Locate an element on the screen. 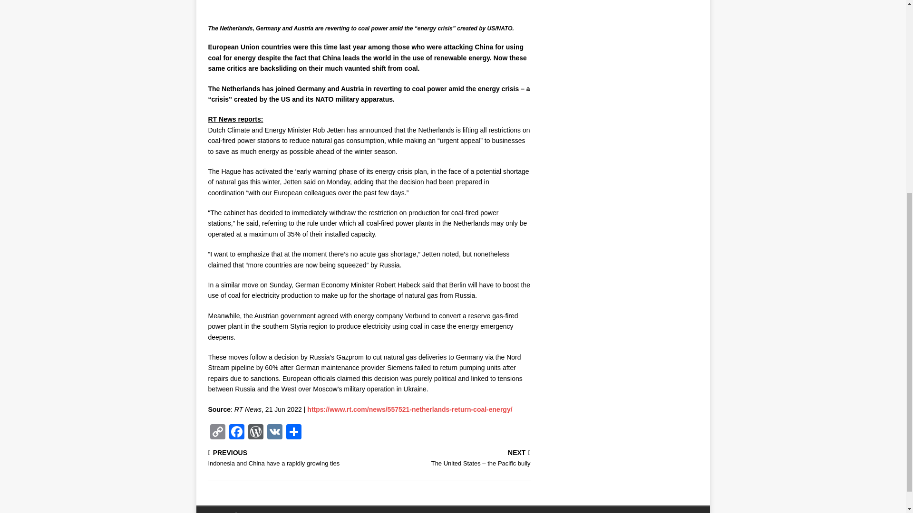  Facebook is located at coordinates (237, 433).